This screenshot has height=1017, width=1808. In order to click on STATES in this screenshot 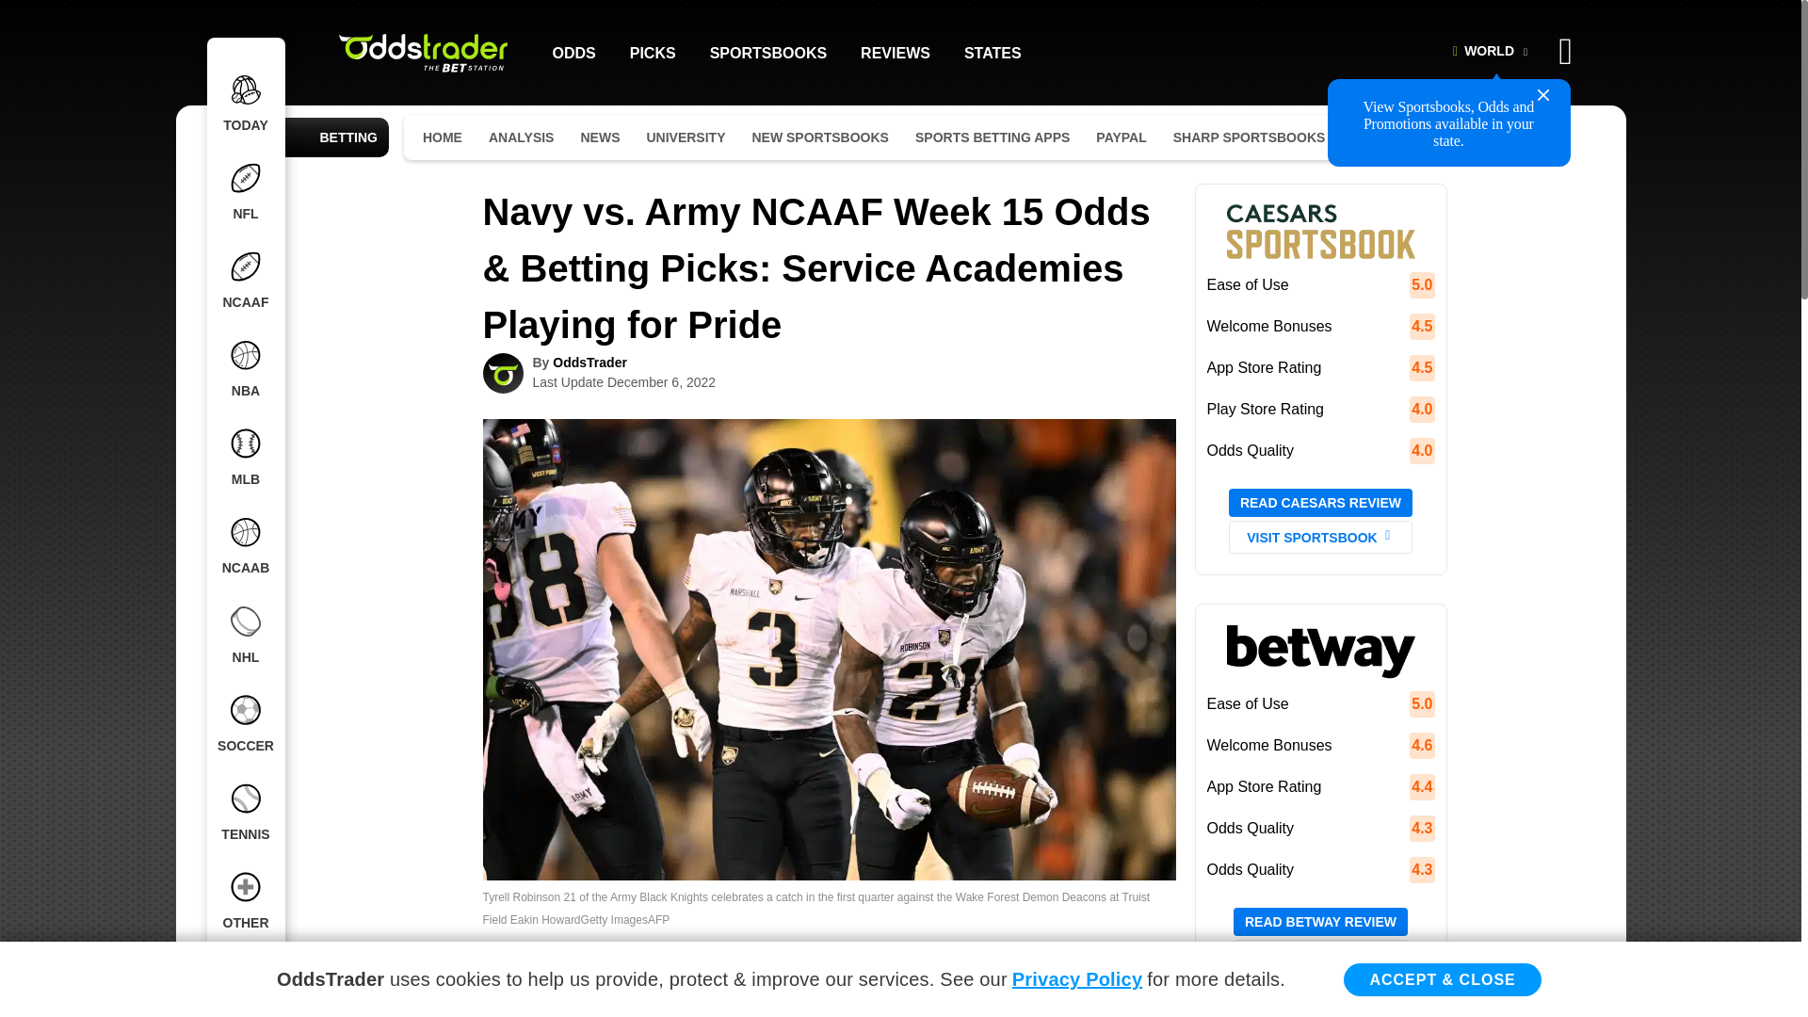, I will do `click(993, 52)`.